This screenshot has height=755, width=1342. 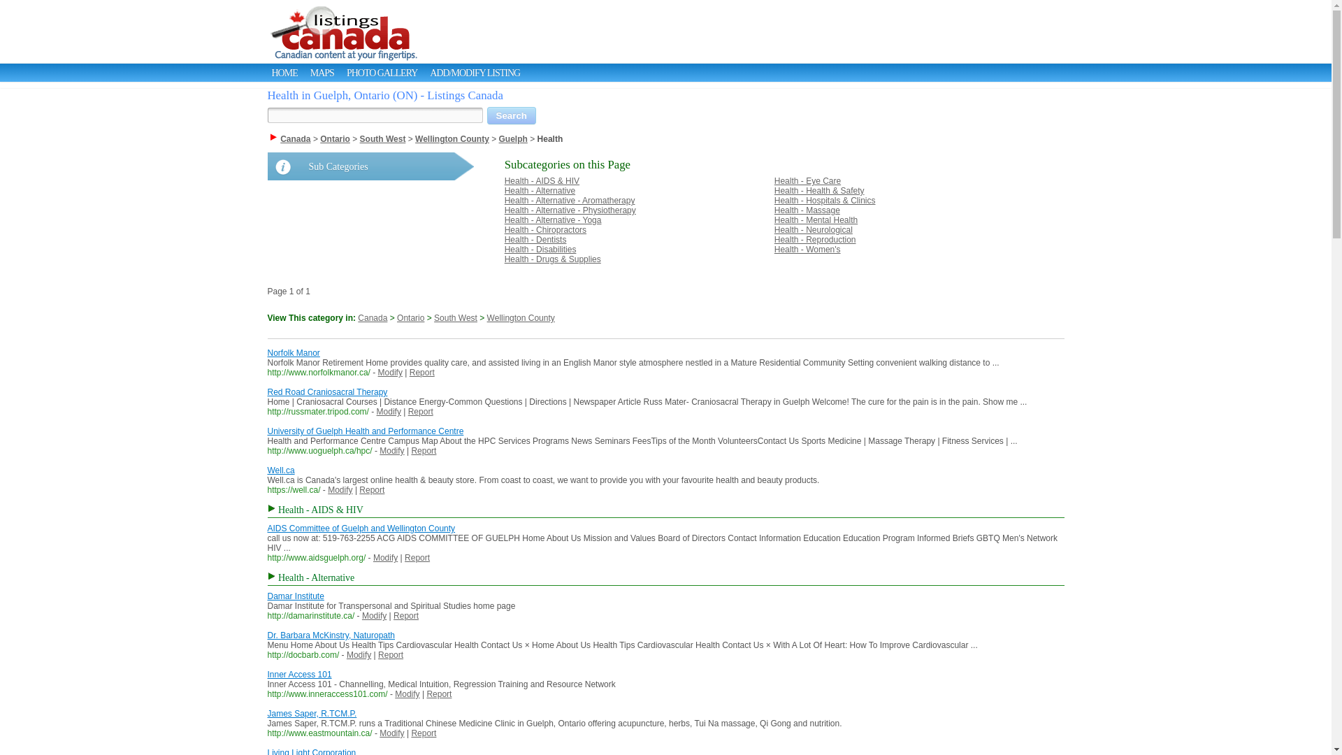 I want to click on Health - Neurological, so click(x=813, y=229).